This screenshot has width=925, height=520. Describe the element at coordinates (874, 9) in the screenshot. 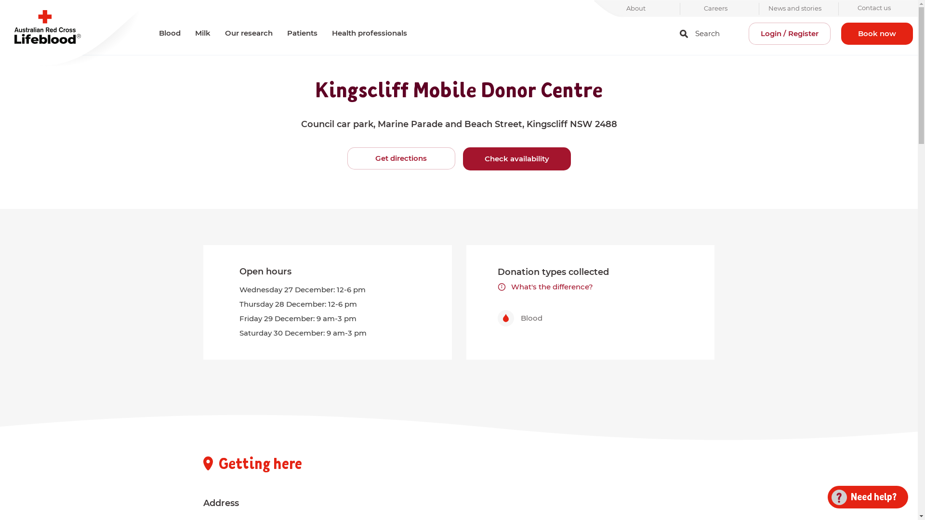

I see `Contact us` at that location.